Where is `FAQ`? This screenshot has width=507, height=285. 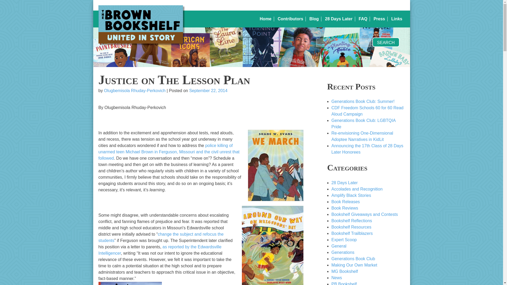
FAQ is located at coordinates (363, 19).